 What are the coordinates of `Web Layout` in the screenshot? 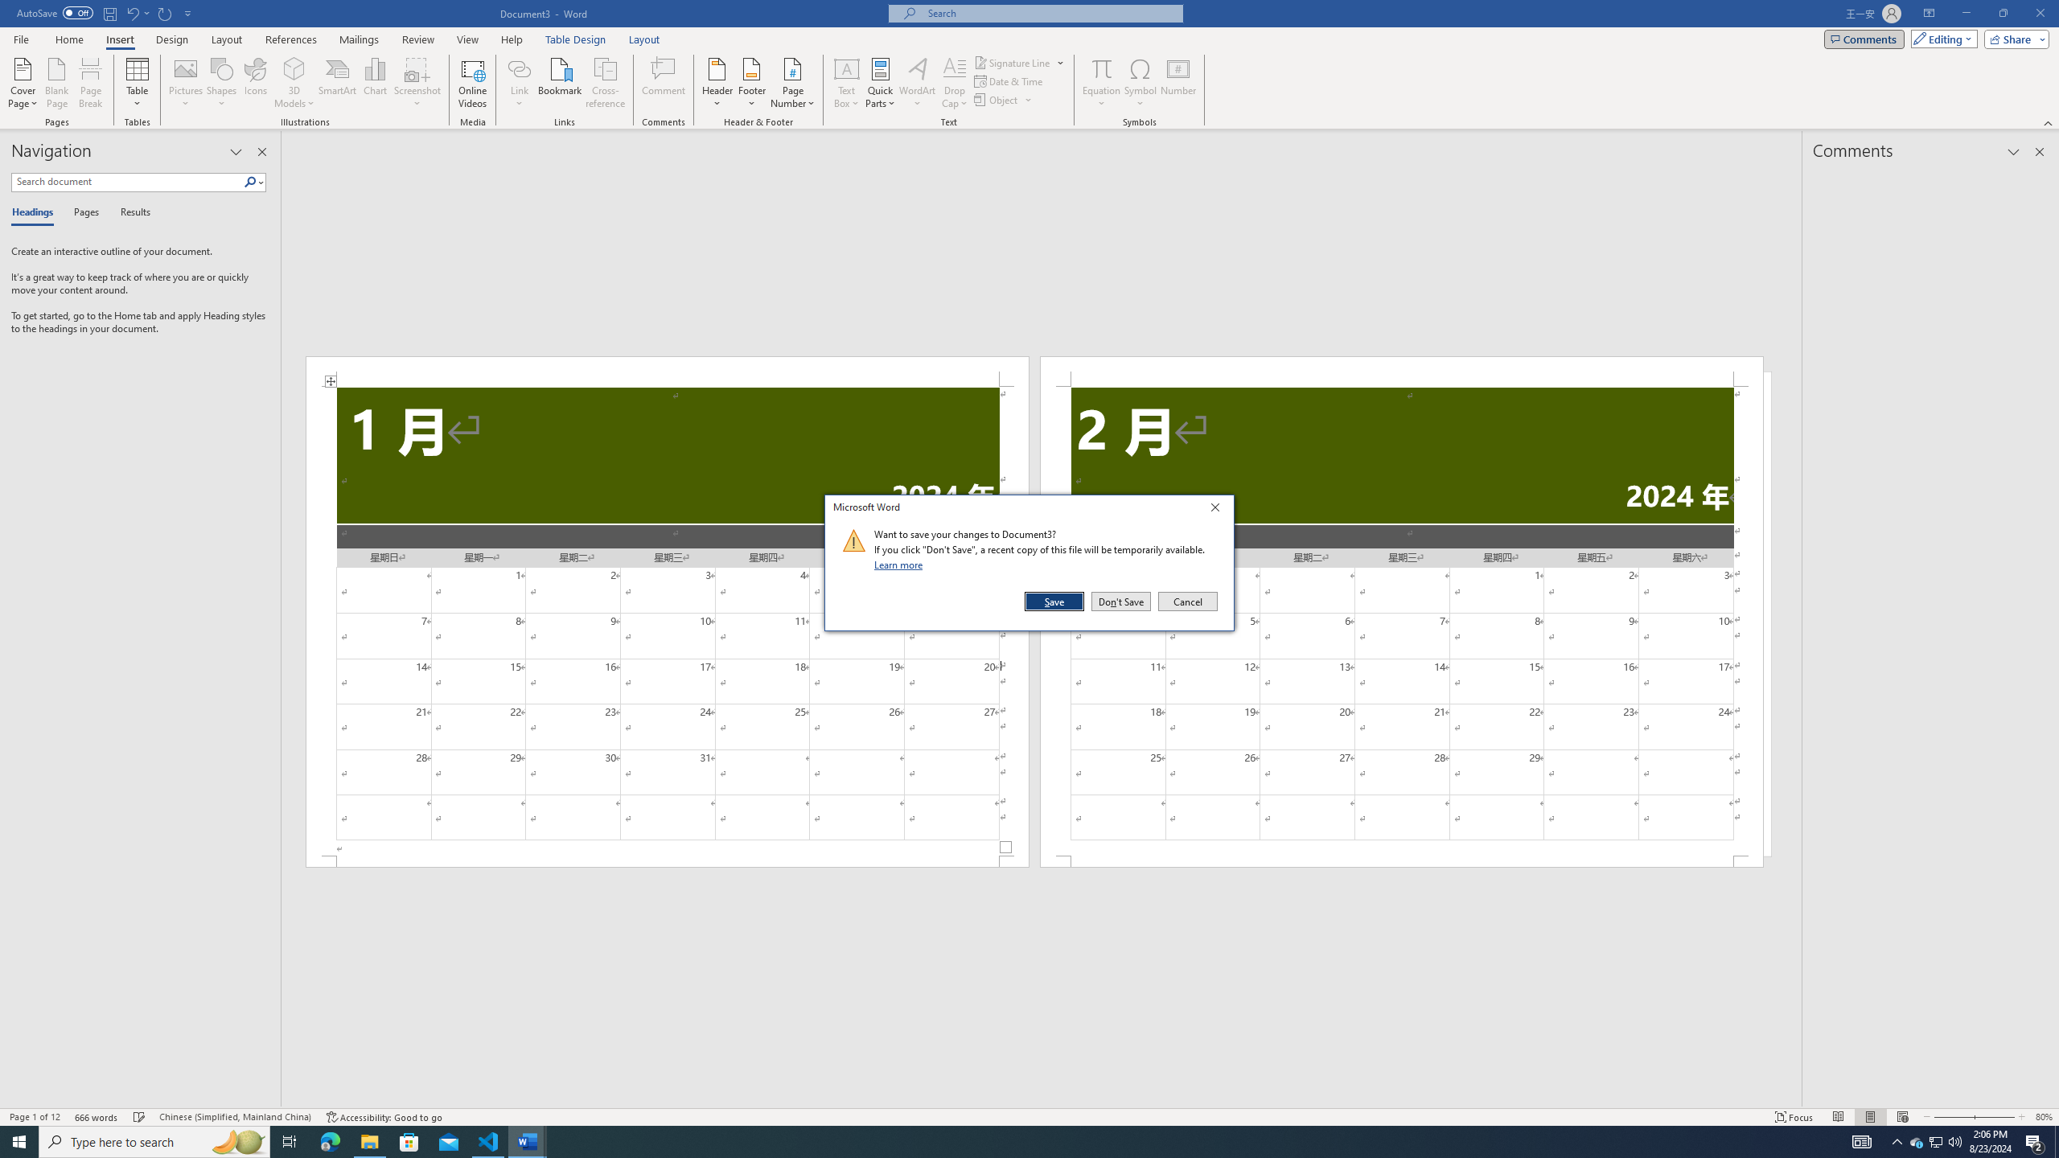 It's located at (1901, 1117).